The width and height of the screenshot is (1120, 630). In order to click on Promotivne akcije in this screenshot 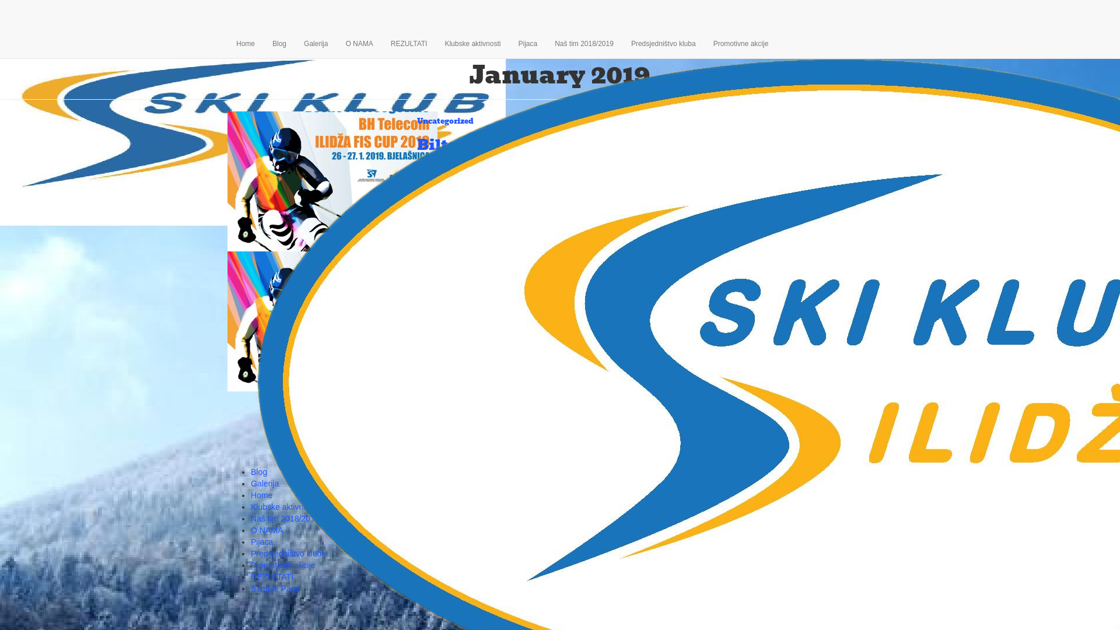, I will do `click(741, 44)`.